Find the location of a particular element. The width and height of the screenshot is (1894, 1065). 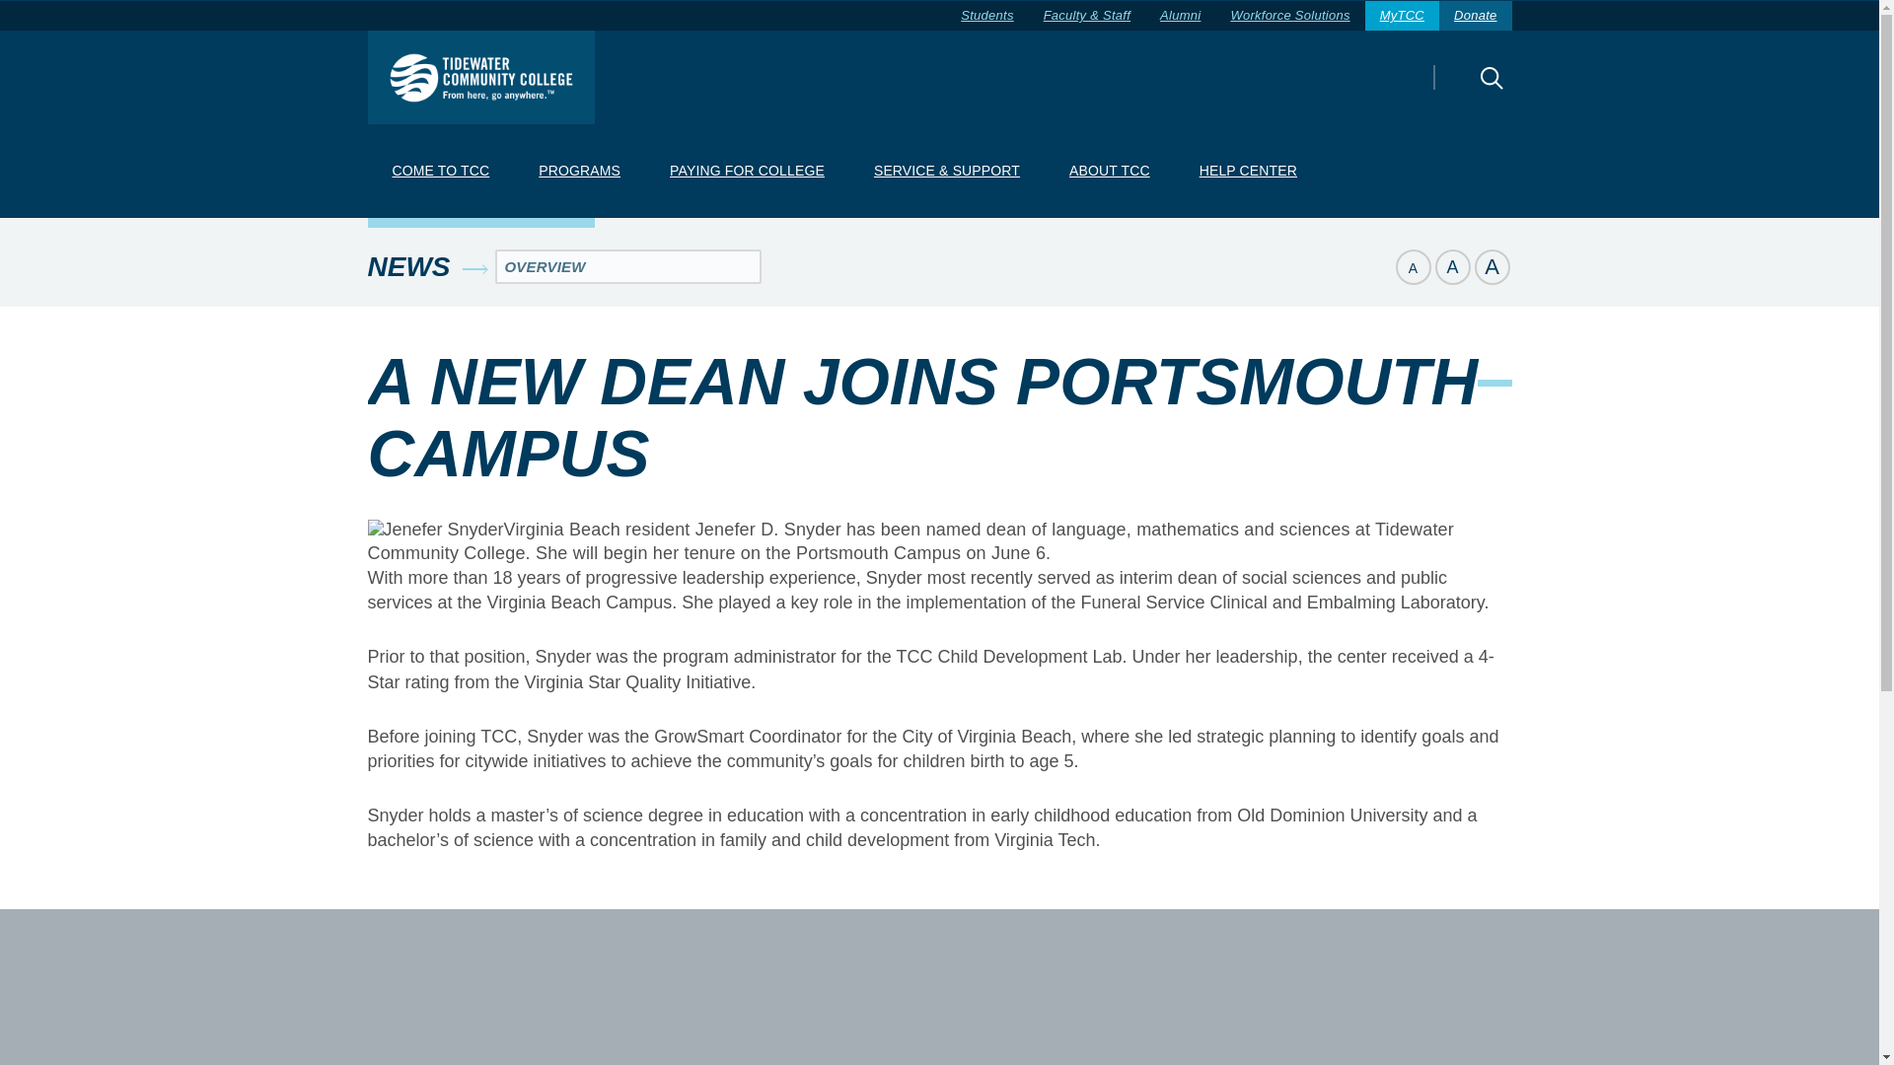

COME TO TCC is located at coordinates (440, 172).